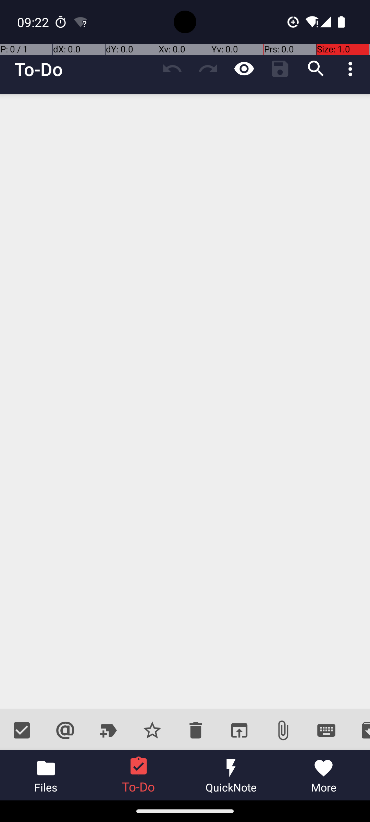  Describe the element at coordinates (34, 22) in the screenshot. I see `09:22` at that location.